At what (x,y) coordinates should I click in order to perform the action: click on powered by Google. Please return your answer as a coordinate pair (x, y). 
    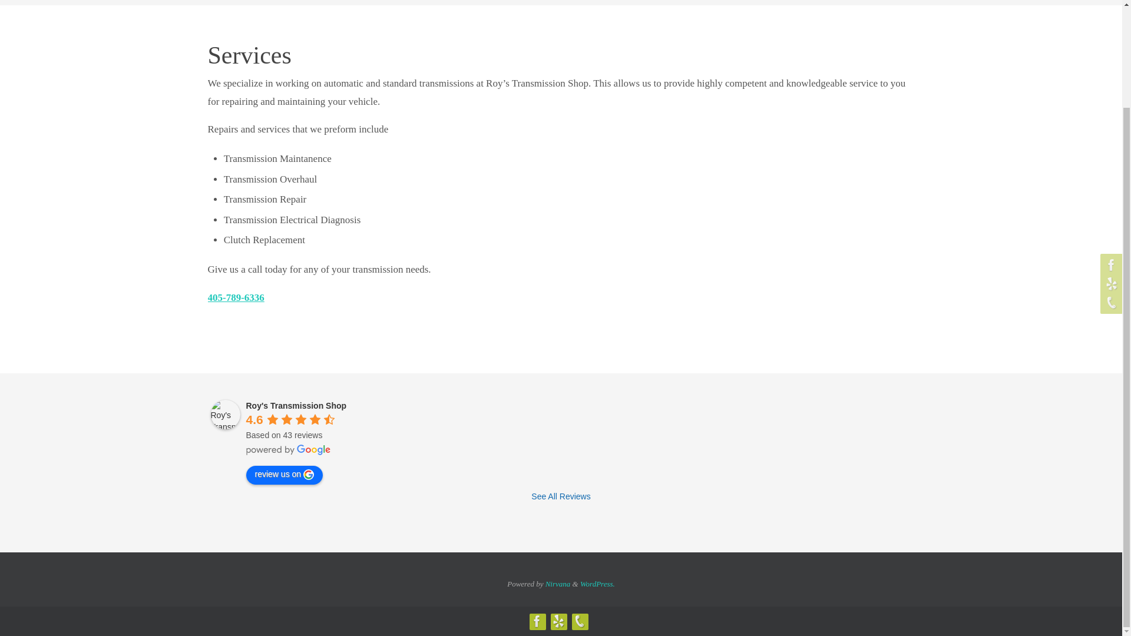
    Looking at the image, I should click on (289, 450).